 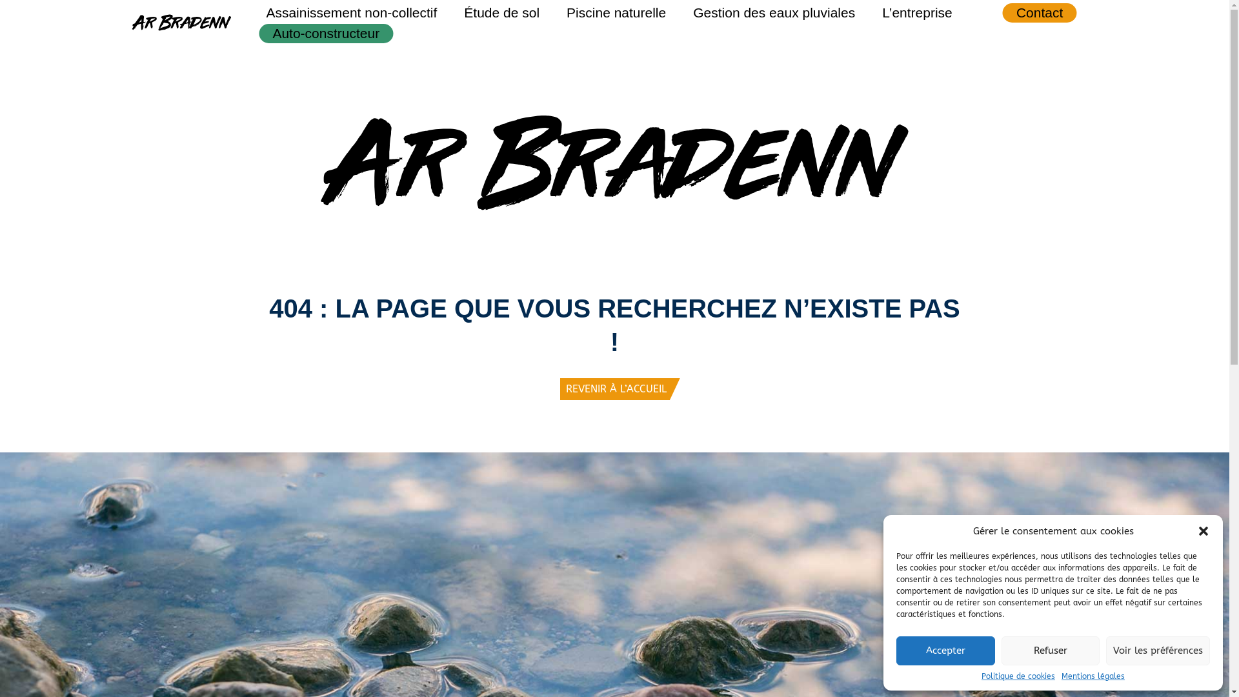 What do you see at coordinates (774, 13) in the screenshot?
I see `Gestion des eaux pluviales` at bounding box center [774, 13].